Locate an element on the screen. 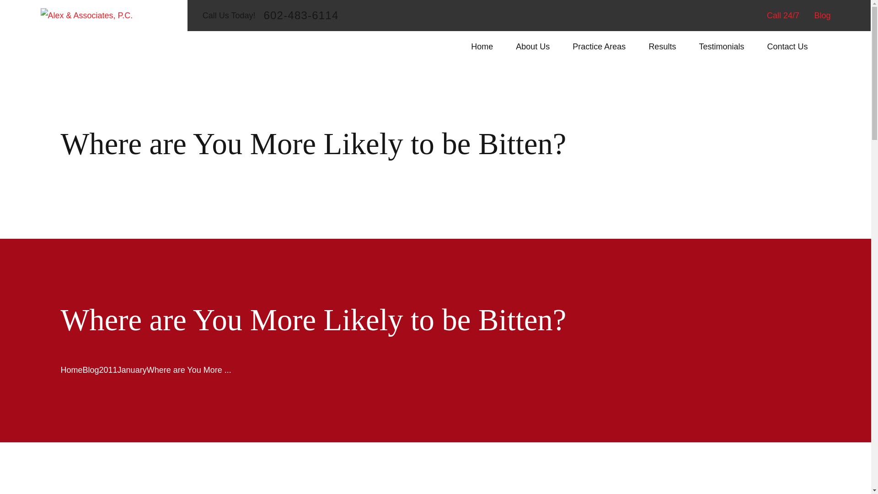 The width and height of the screenshot is (878, 494). Home is located at coordinates (86, 16).